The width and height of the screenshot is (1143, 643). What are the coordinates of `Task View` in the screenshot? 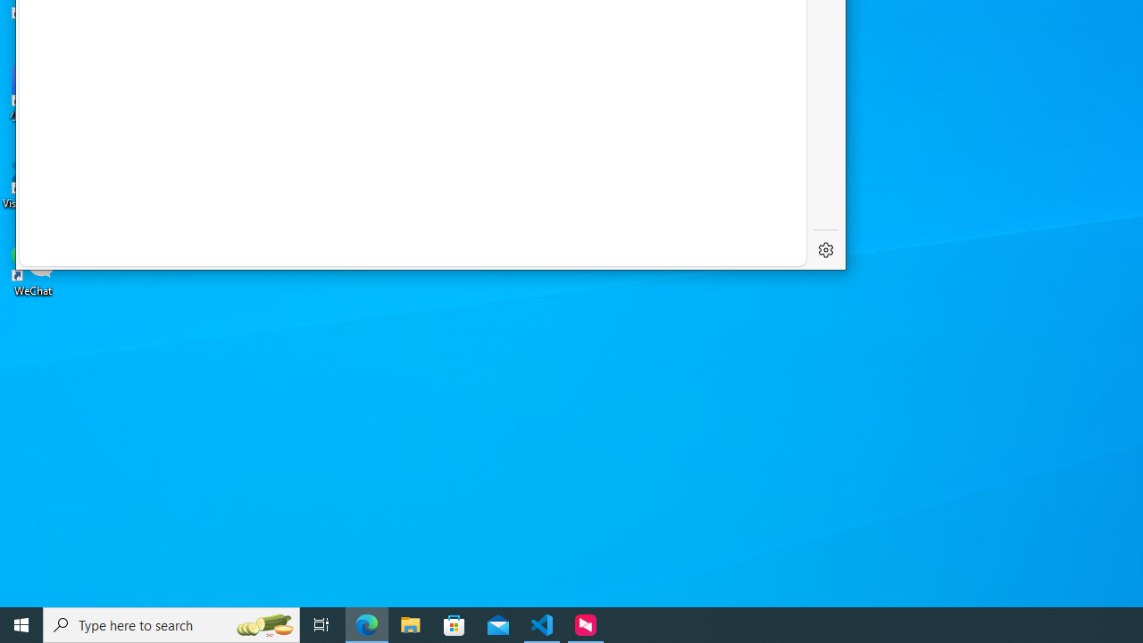 It's located at (321, 625).